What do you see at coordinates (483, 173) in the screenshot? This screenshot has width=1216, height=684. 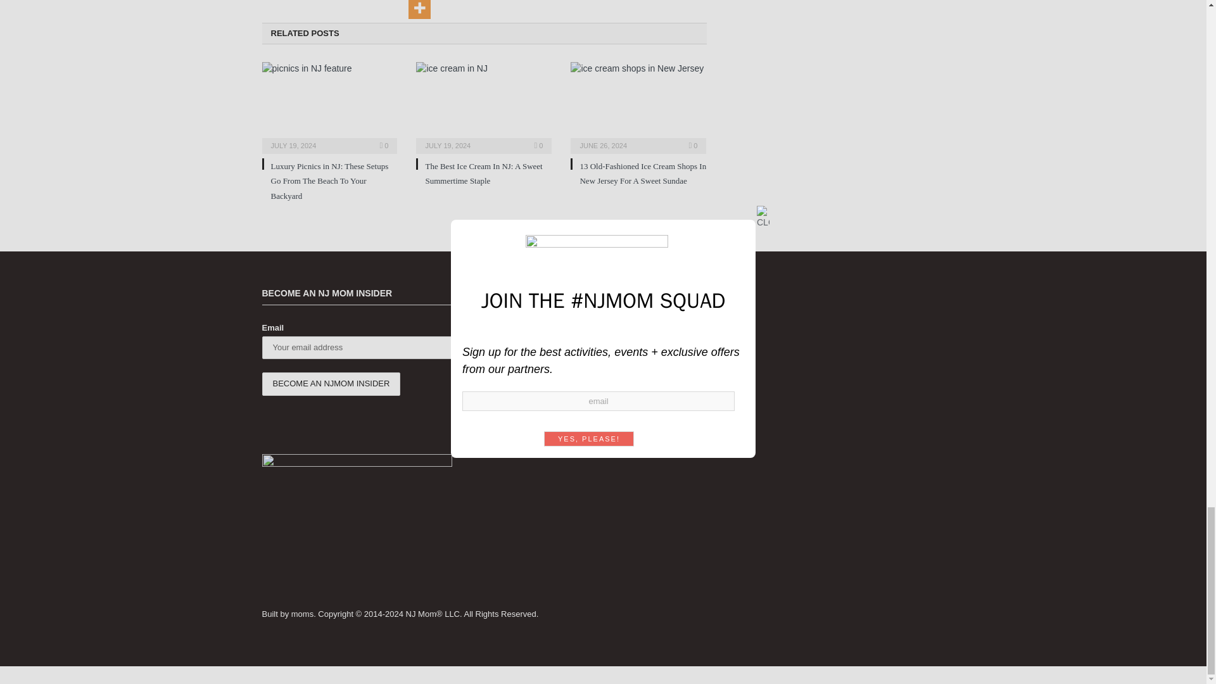 I see `The Best Ice Cream In NJ: A Sweet Summertime Staple` at bounding box center [483, 173].